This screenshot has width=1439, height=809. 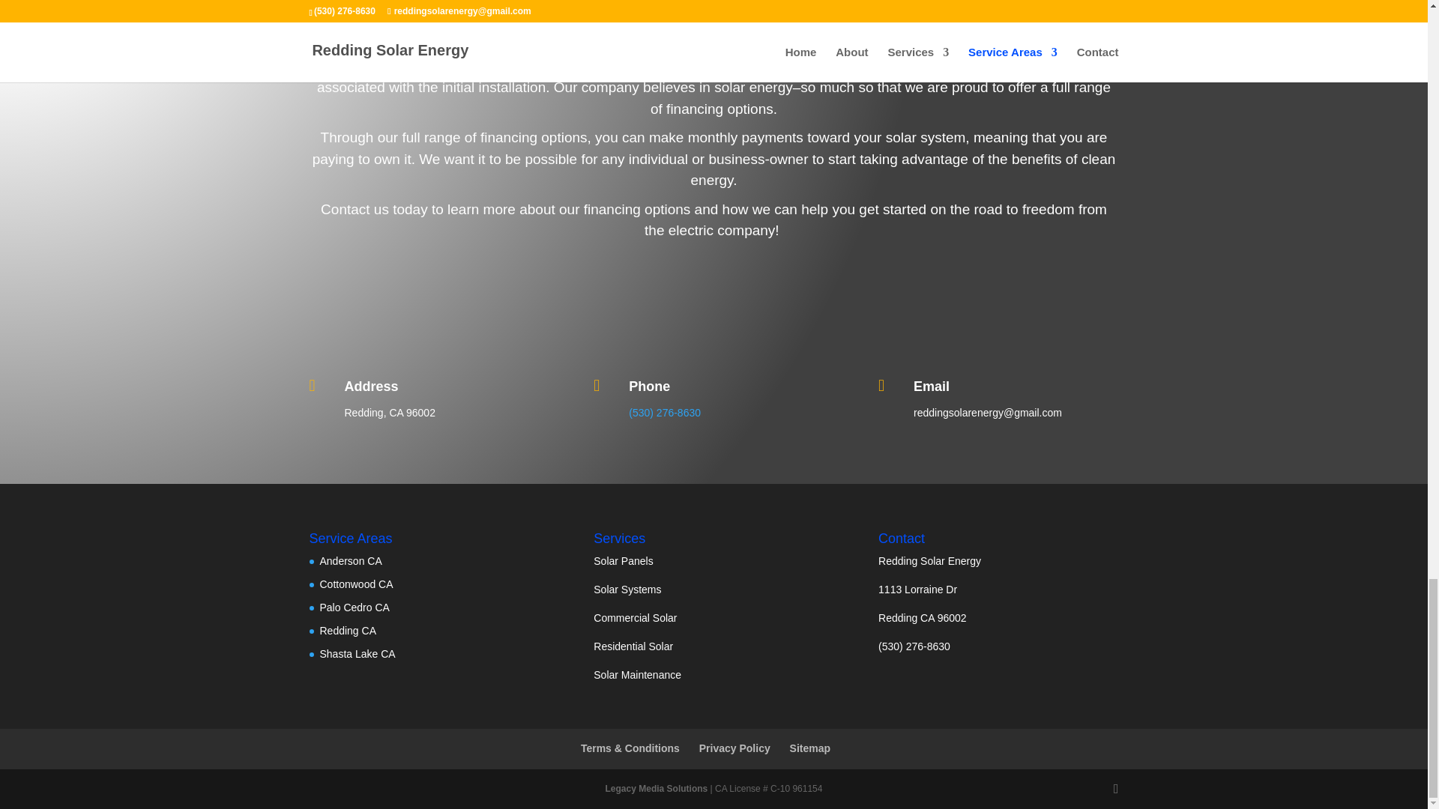 I want to click on Privacy Policy, so click(x=734, y=748).